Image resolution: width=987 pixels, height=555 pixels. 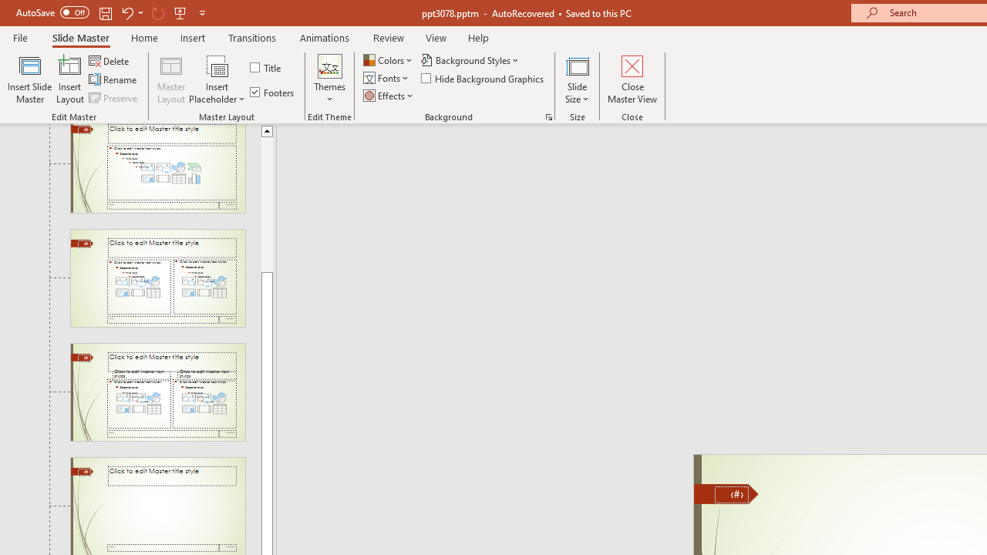 What do you see at coordinates (578, 79) in the screenshot?
I see `Slide Size` at bounding box center [578, 79].